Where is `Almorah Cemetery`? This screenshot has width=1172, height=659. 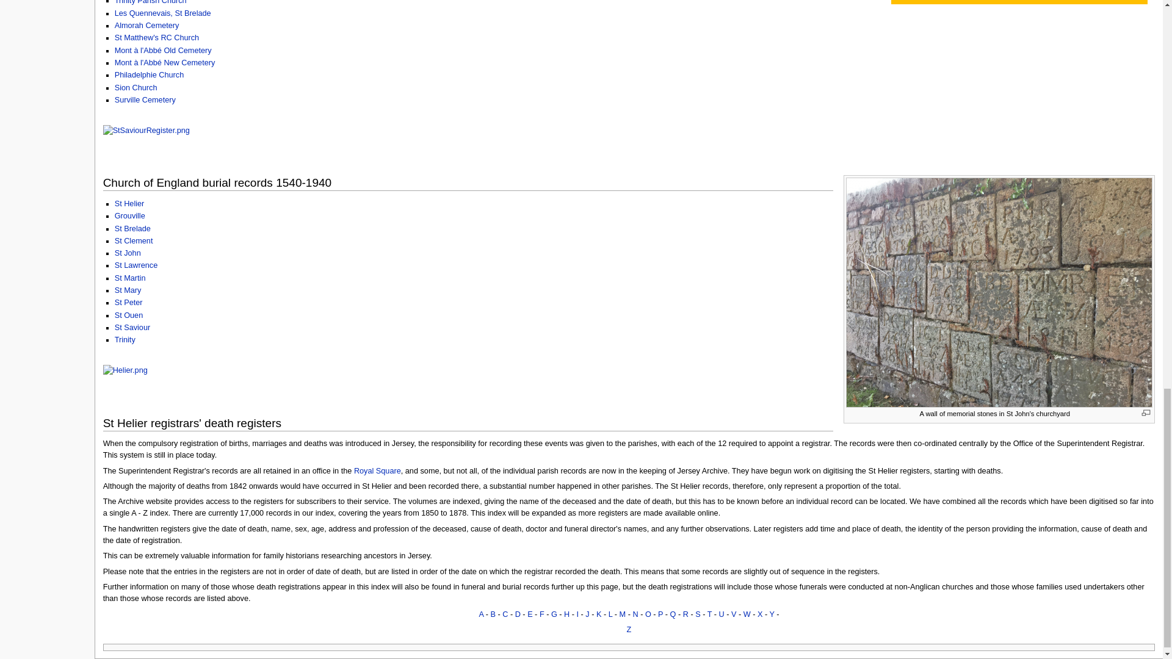 Almorah Cemetery is located at coordinates (146, 25).